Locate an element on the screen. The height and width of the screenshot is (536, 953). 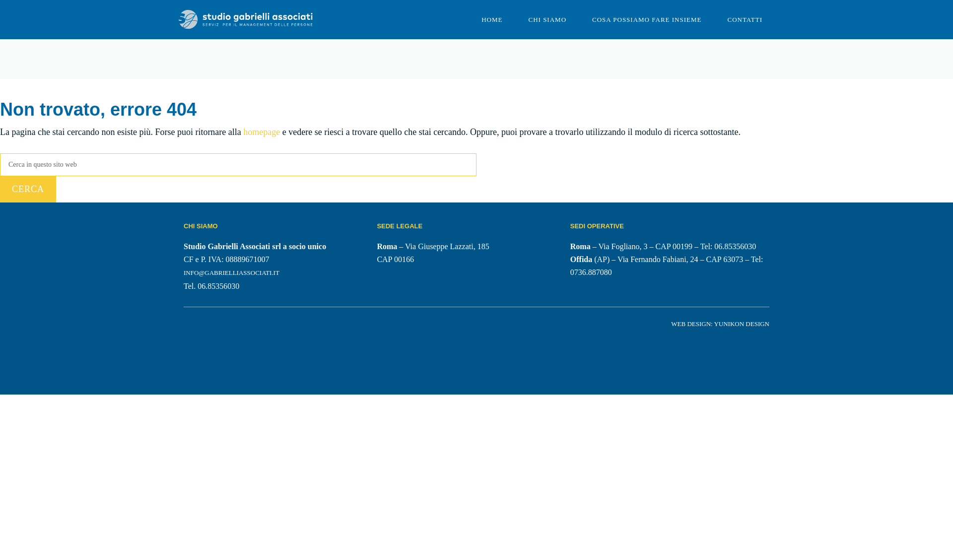
WEB DESIGN: YUNIKON DESIGN is located at coordinates (720, 324).